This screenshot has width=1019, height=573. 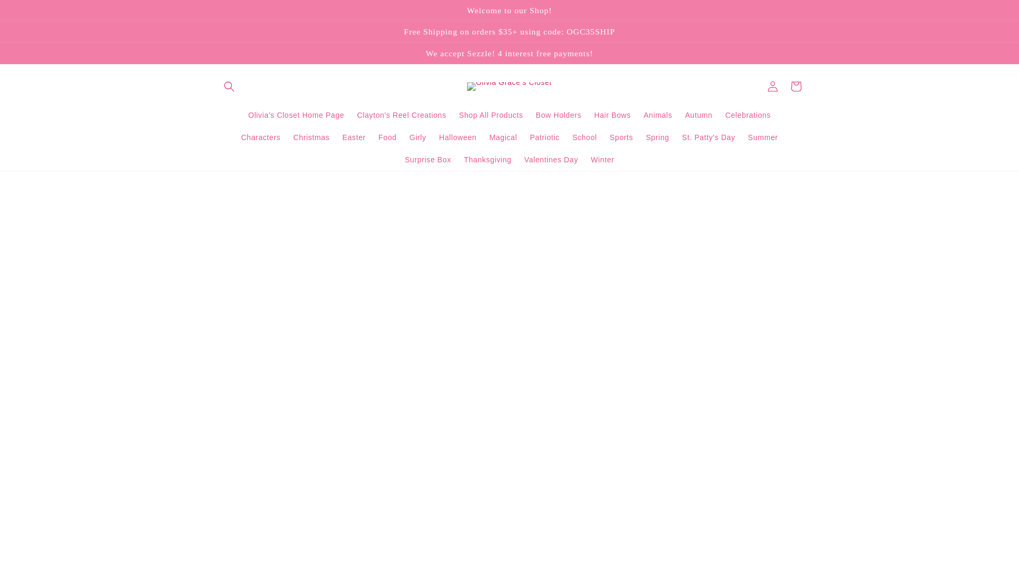 What do you see at coordinates (612, 115) in the screenshot?
I see `Hair Bows` at bounding box center [612, 115].